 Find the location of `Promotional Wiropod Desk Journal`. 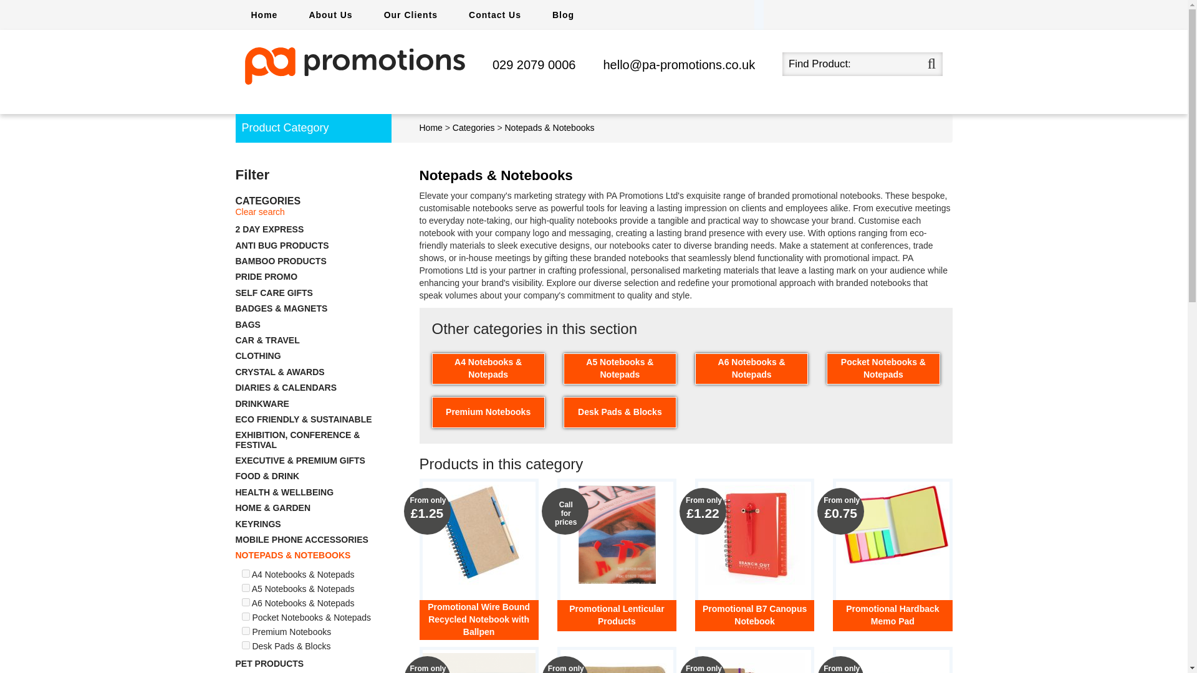

Promotional Wiropod Desk Journal is located at coordinates (479, 663).